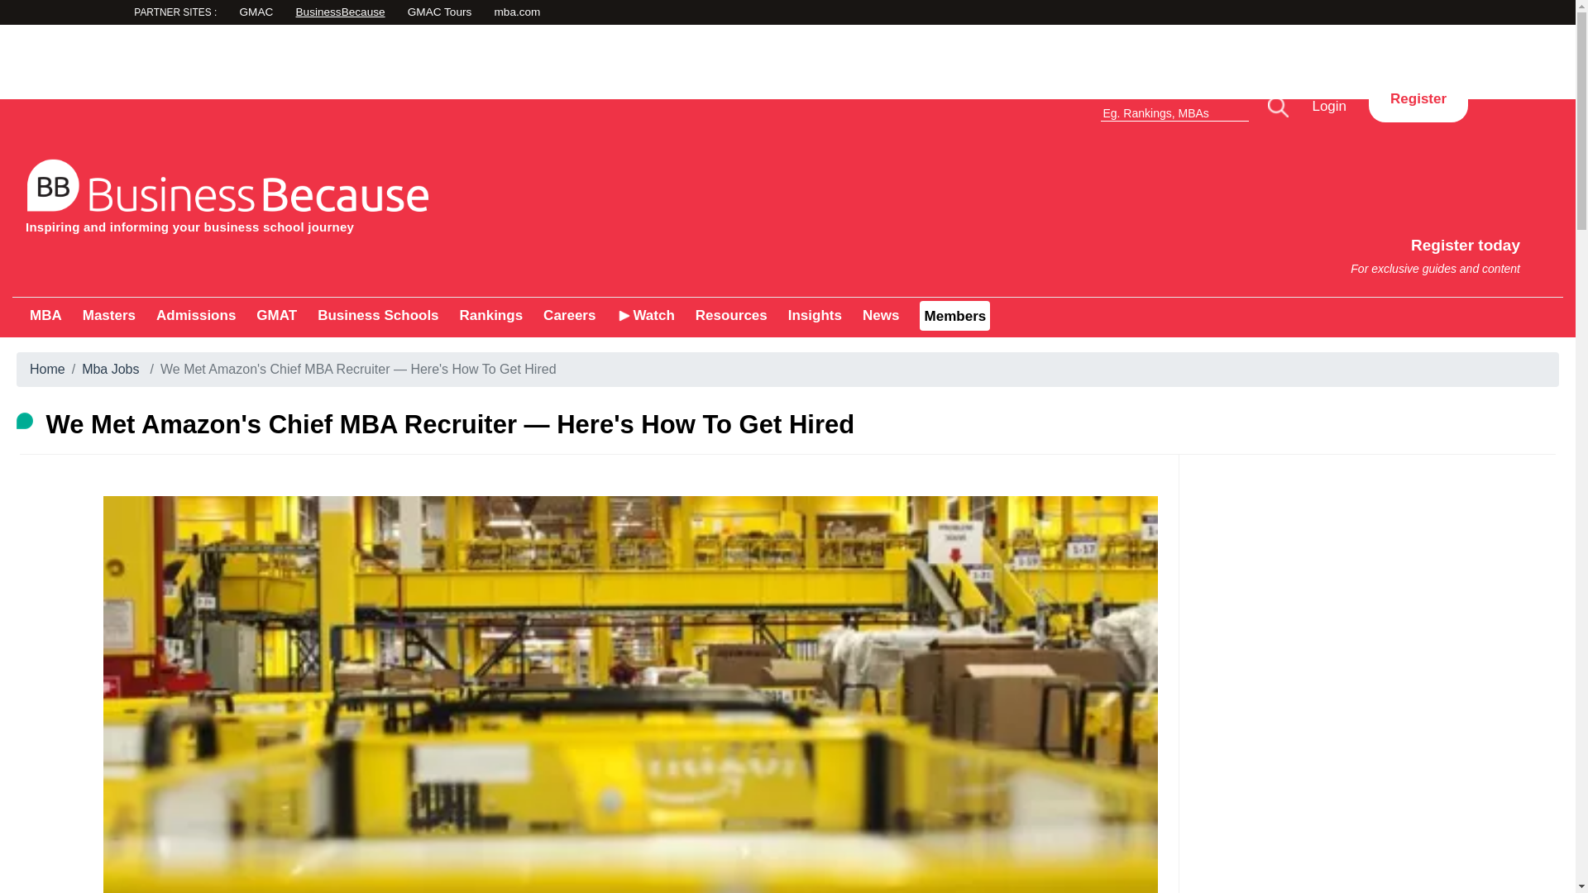 Image resolution: width=1588 pixels, height=893 pixels. What do you see at coordinates (787, 61) in the screenshot?
I see `PARTNER SITES :` at bounding box center [787, 61].